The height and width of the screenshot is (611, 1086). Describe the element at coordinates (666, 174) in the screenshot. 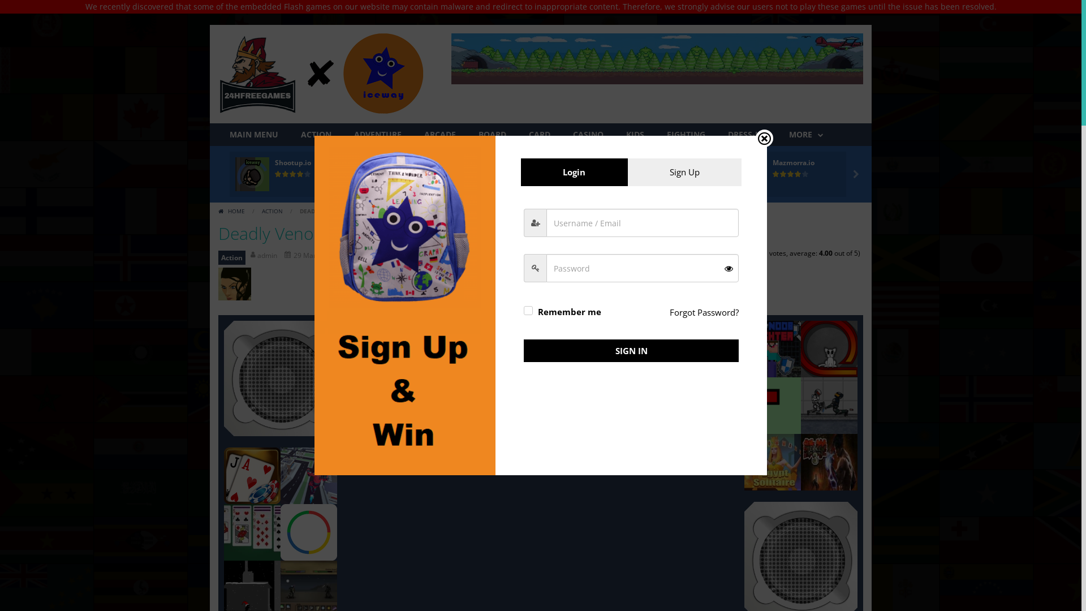

I see `1 vote, average: 4.00 out of 5` at that location.